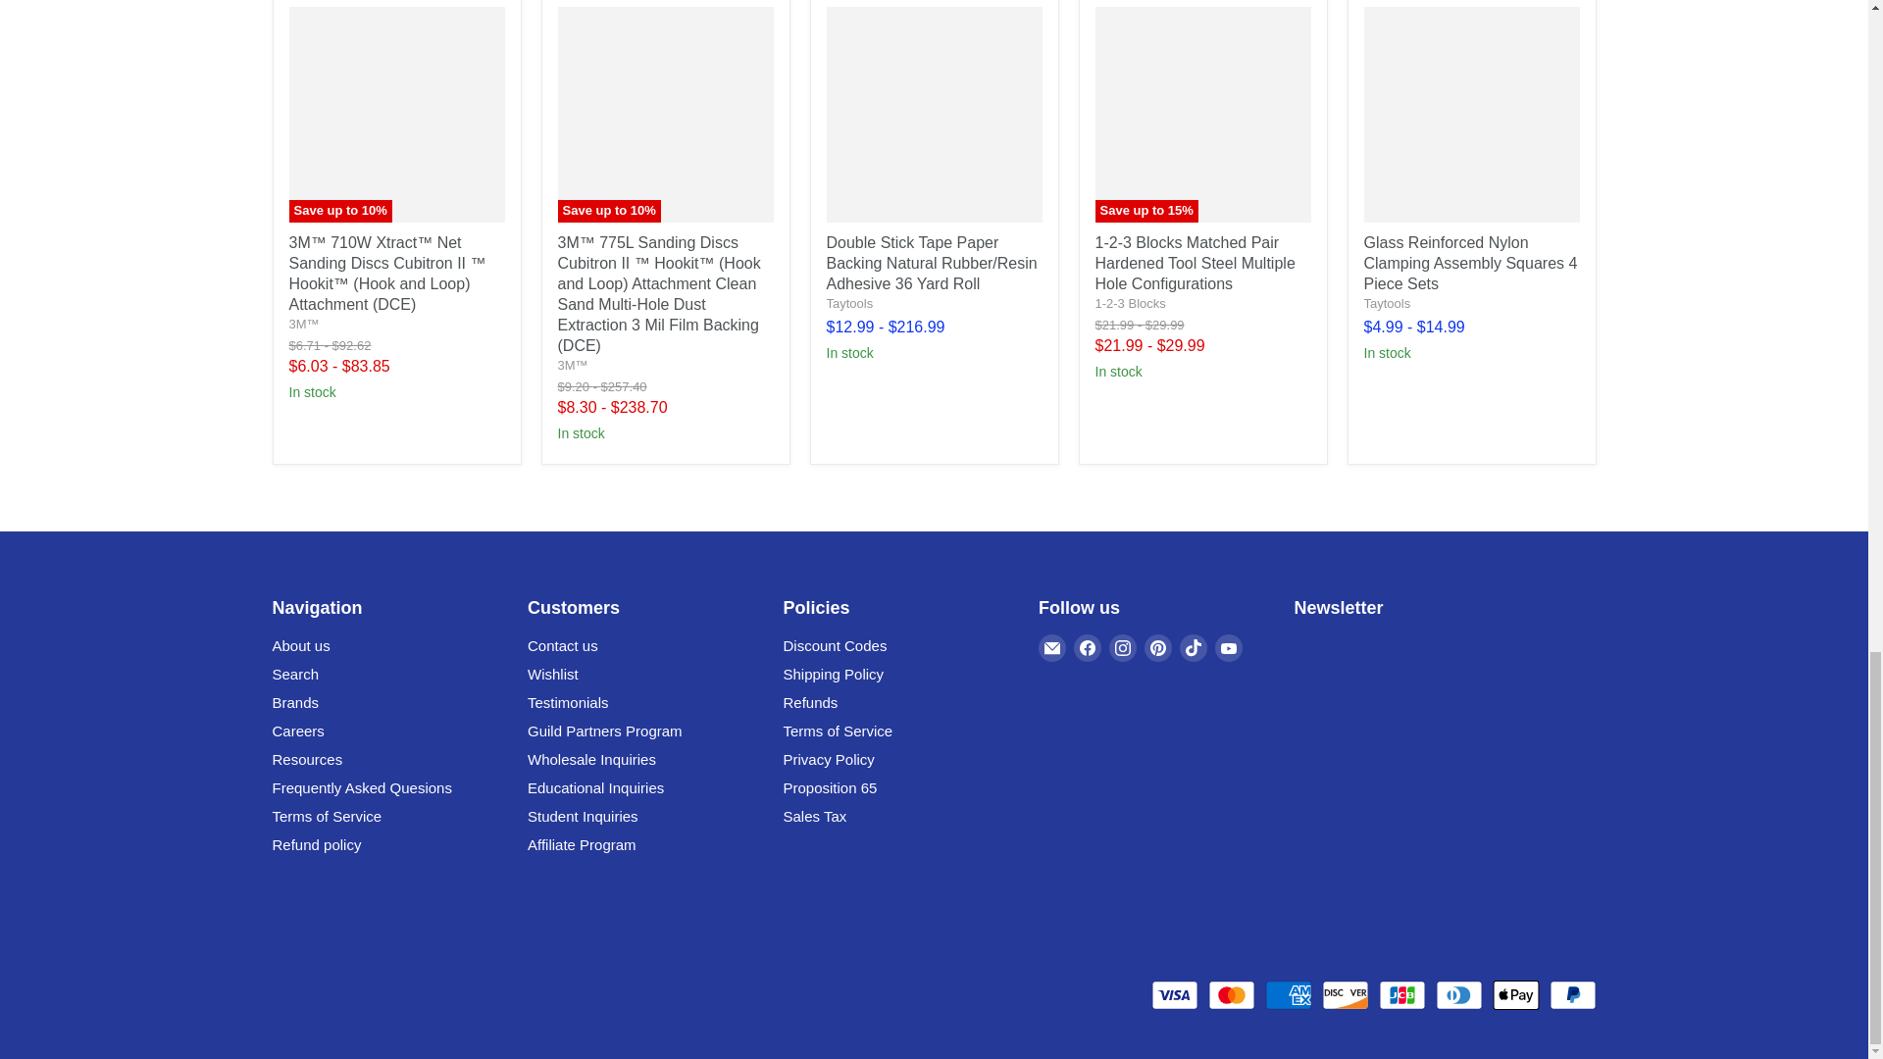 This screenshot has height=1059, width=1883. Describe the element at coordinates (1387, 304) in the screenshot. I see `Taytools` at that location.